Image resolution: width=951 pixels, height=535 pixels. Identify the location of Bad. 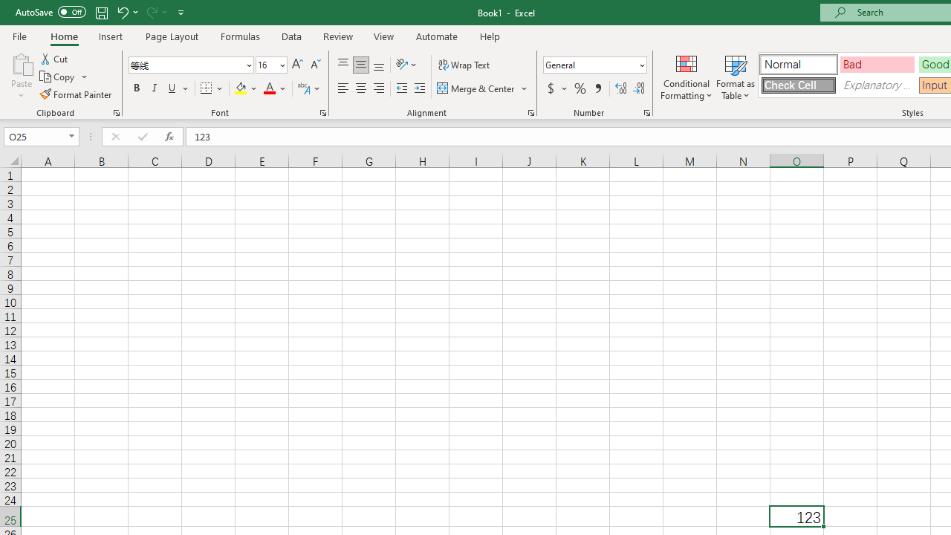
(877, 64).